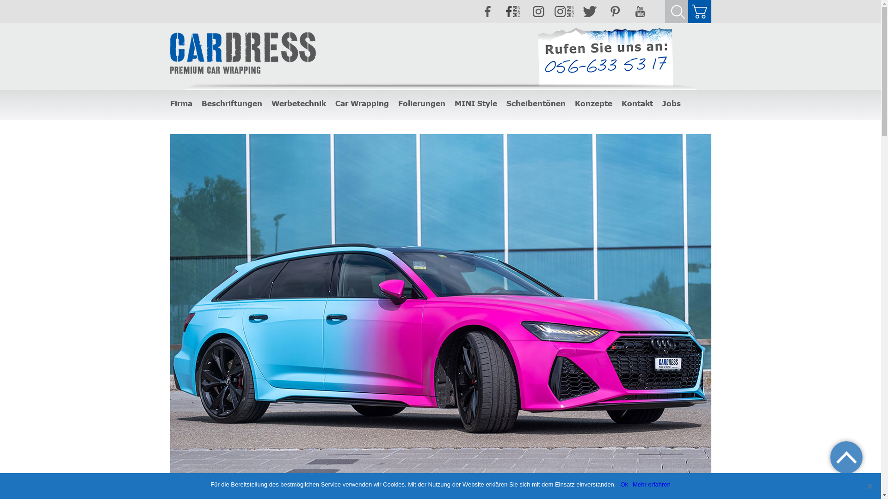 This screenshot has height=499, width=888. I want to click on Teilfolierungen, so click(355, 116).